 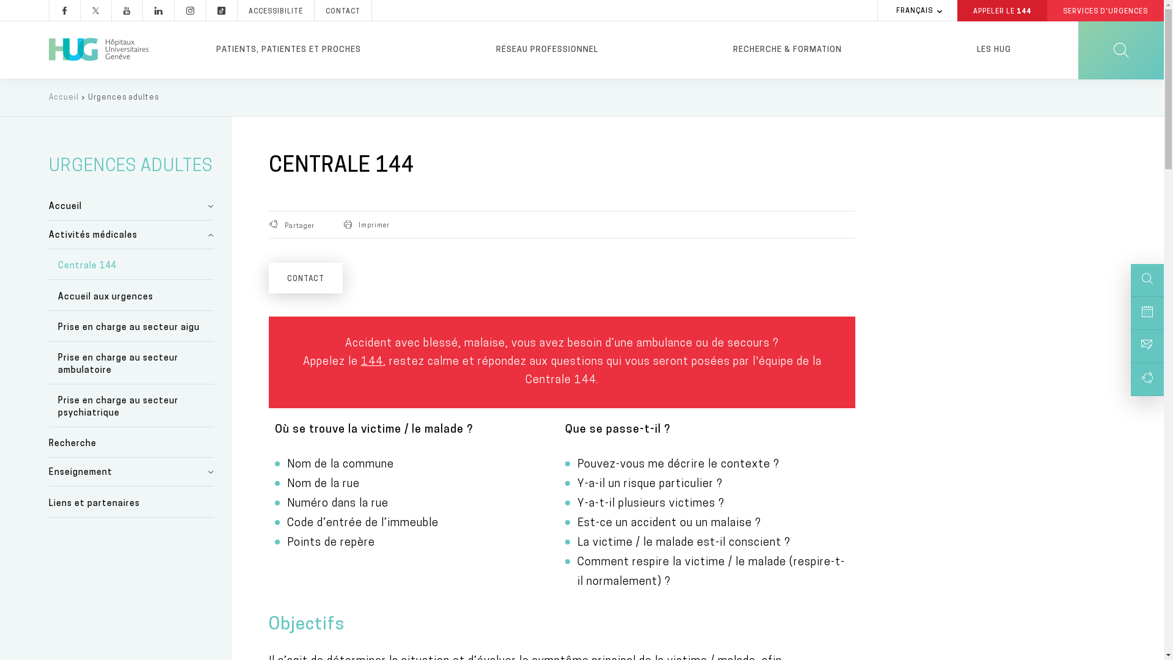 What do you see at coordinates (1106, 11) in the screenshot?
I see `SERVICES D'URGENCES` at bounding box center [1106, 11].